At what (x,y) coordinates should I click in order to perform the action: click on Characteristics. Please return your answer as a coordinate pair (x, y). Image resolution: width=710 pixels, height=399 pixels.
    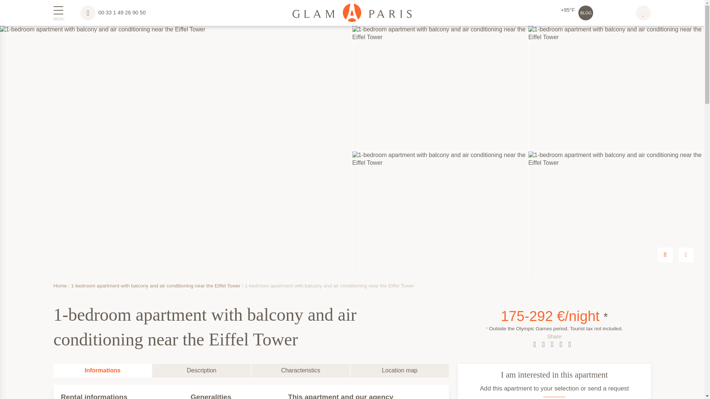
    Looking at the image, I should click on (300, 370).